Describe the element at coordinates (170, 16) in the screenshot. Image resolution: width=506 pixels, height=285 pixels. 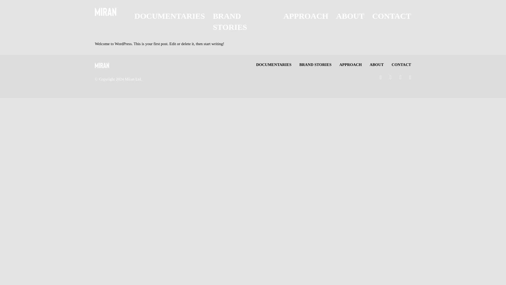
I see `DOCUMENTARIES` at that location.